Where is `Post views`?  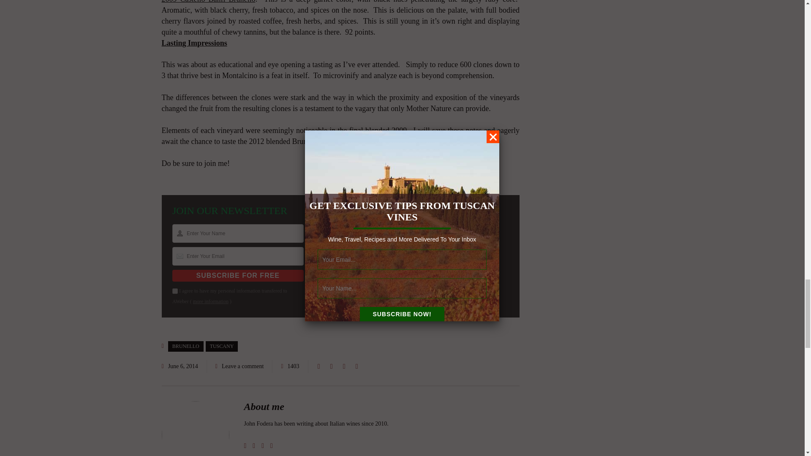 Post views is located at coordinates (290, 366).